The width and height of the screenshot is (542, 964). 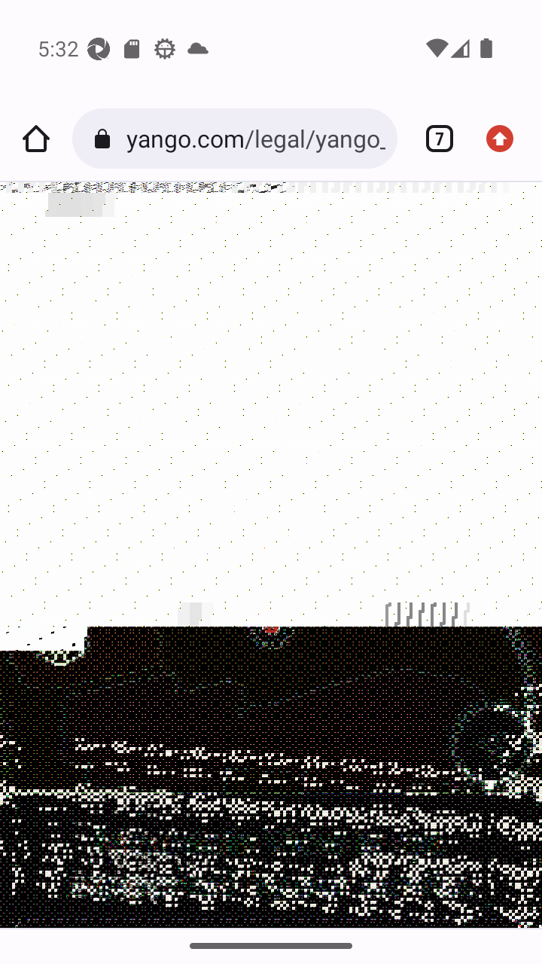 What do you see at coordinates (105, 139) in the screenshot?
I see `Connection is secure` at bounding box center [105, 139].